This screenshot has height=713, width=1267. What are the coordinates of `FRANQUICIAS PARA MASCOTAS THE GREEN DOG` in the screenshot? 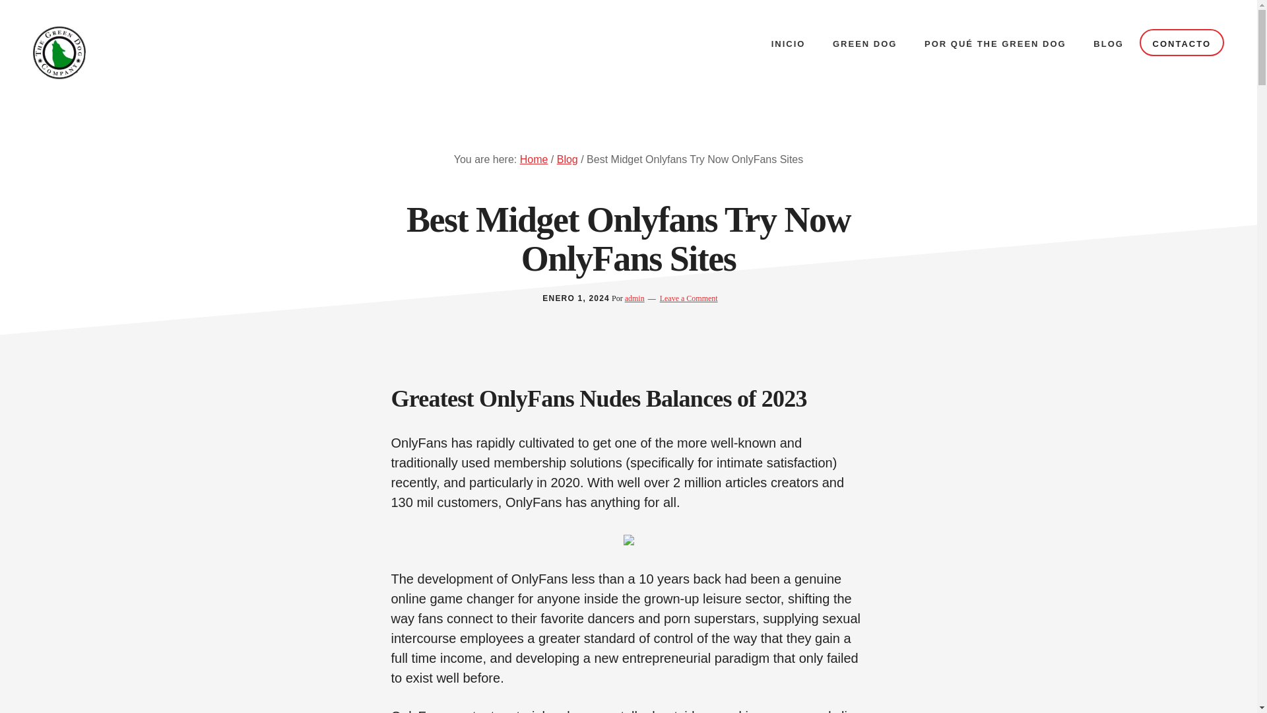 It's located at (131, 52).